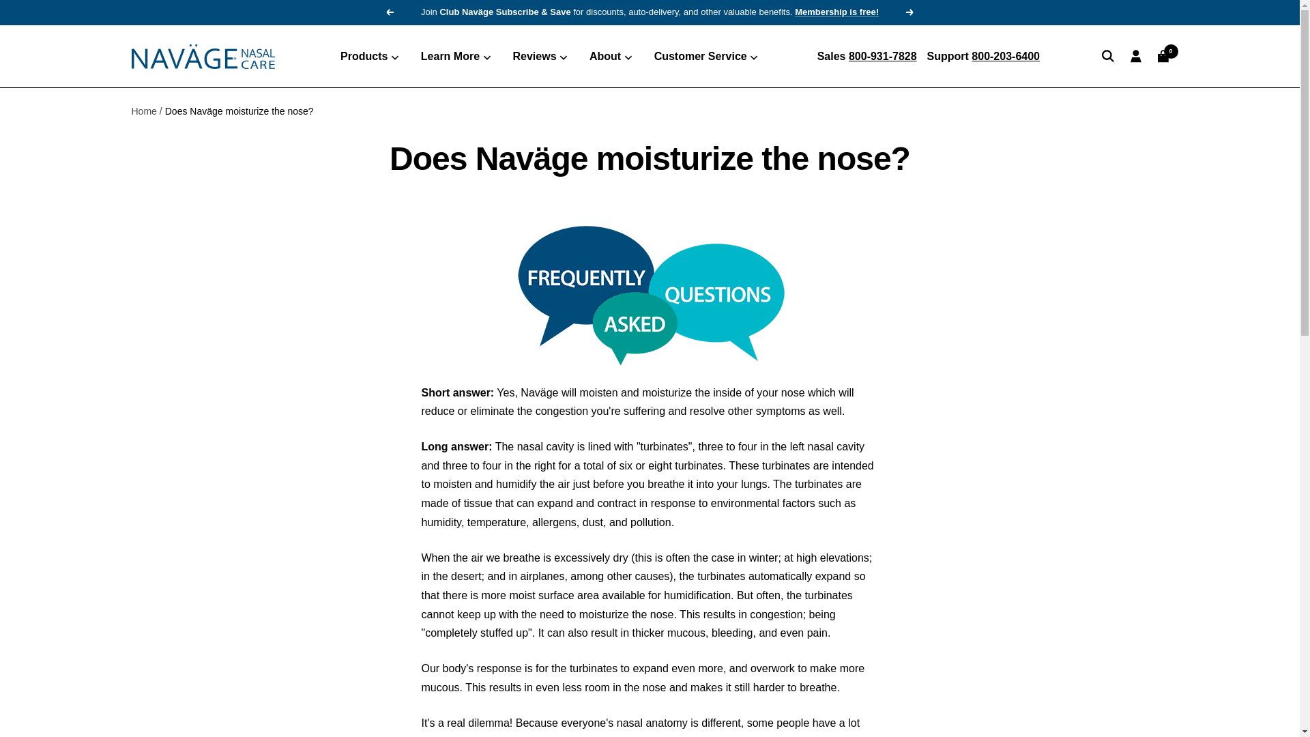 Image resolution: width=1310 pixels, height=737 pixels. Describe the element at coordinates (883, 56) in the screenshot. I see `800-931-7828` at that location.